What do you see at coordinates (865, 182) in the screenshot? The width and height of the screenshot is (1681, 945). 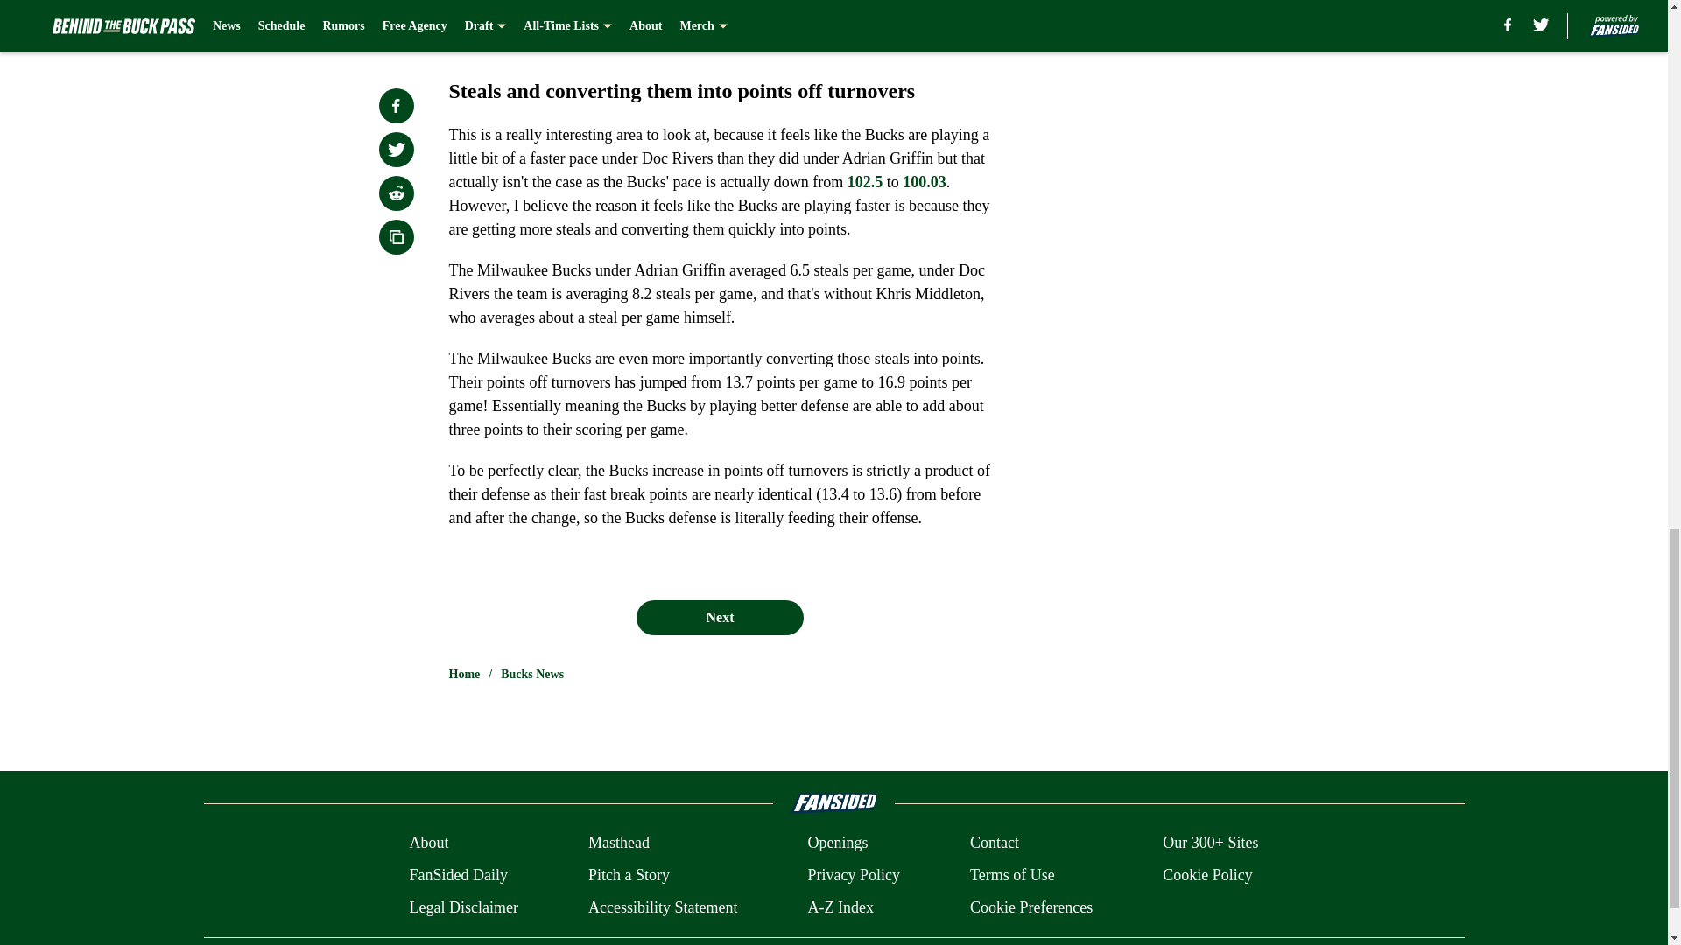 I see `102.5` at bounding box center [865, 182].